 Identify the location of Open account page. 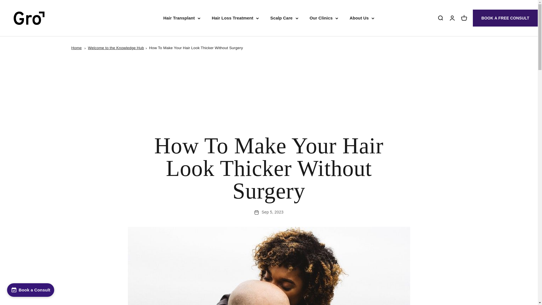
(464, 18).